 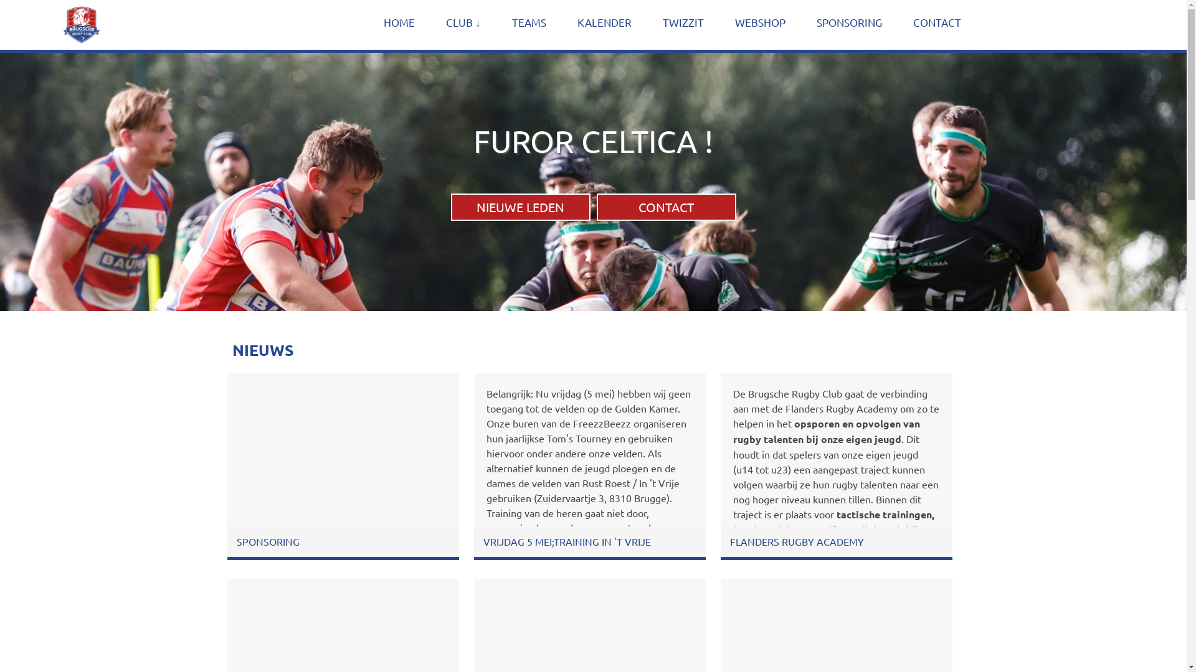 What do you see at coordinates (100, 25) in the screenshot?
I see ` ` at bounding box center [100, 25].